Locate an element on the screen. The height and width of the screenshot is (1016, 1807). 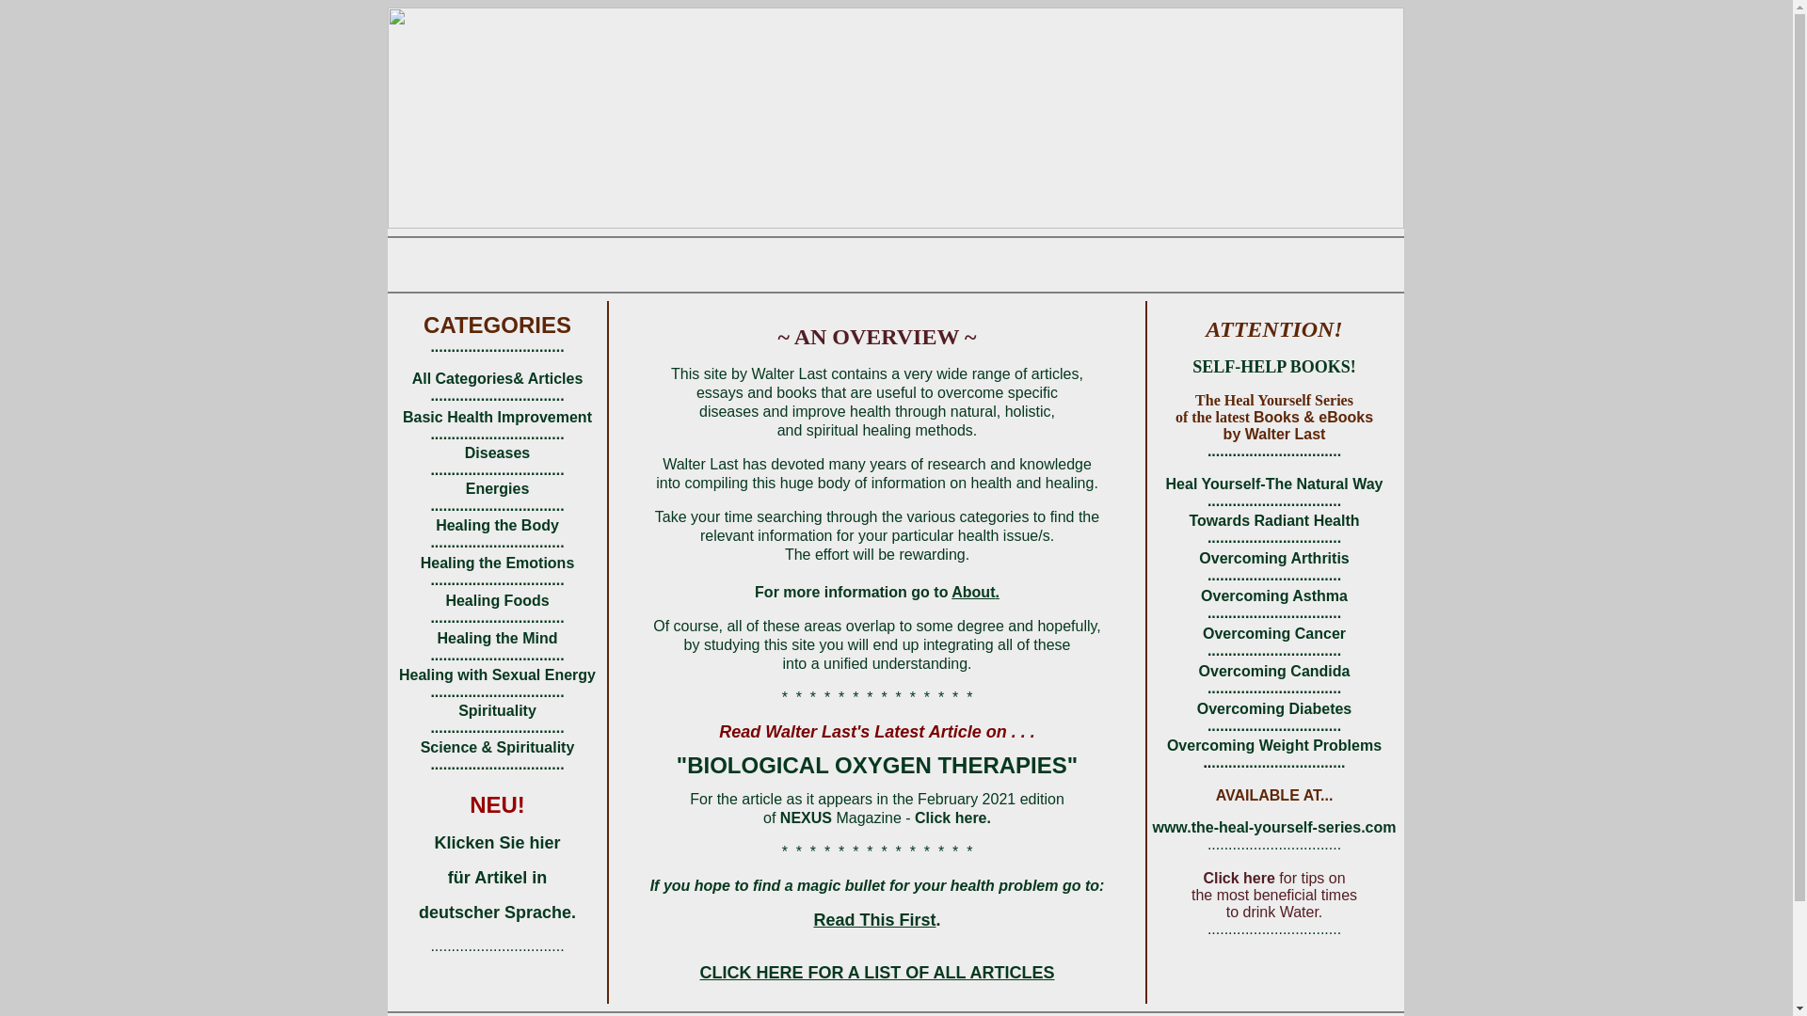
deutscher Sprache. is located at coordinates (497, 913).